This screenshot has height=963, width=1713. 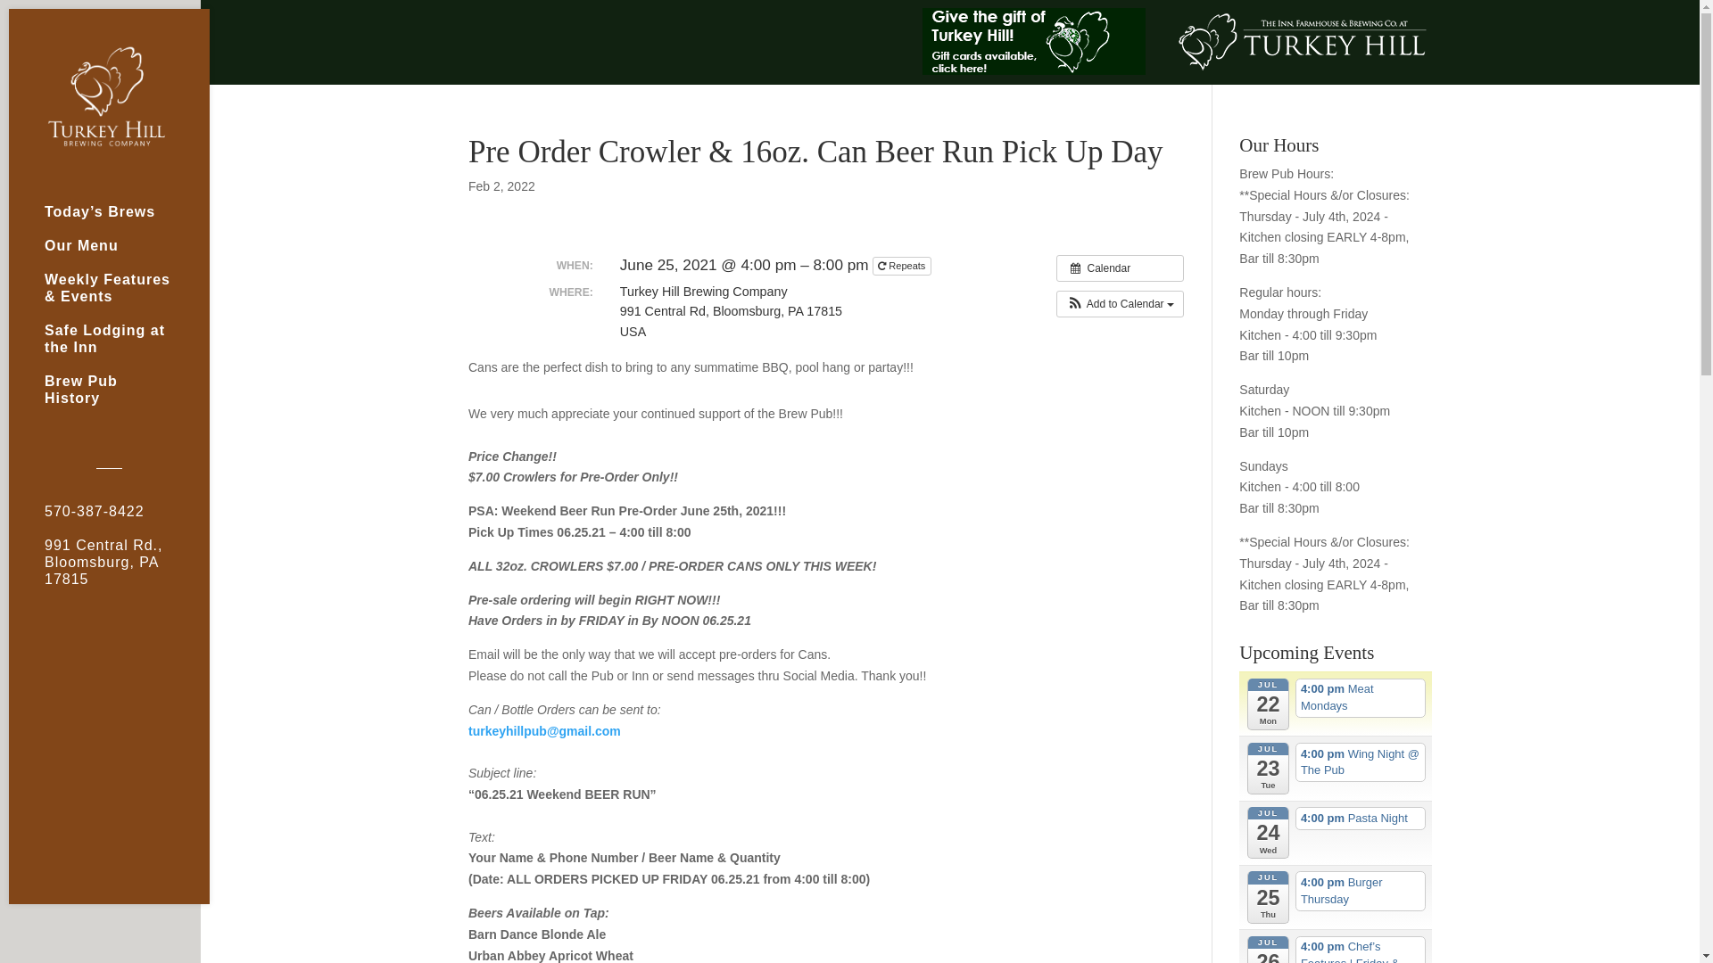 I want to click on Calendar, so click(x=1120, y=268).